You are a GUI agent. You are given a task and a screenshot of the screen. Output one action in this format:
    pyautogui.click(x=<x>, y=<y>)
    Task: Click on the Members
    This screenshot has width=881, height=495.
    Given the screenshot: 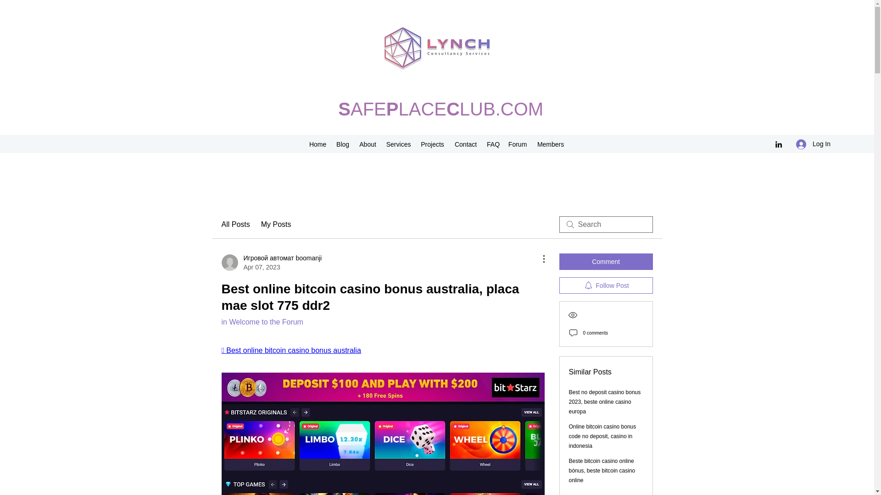 What is the action you would take?
    pyautogui.click(x=551, y=144)
    